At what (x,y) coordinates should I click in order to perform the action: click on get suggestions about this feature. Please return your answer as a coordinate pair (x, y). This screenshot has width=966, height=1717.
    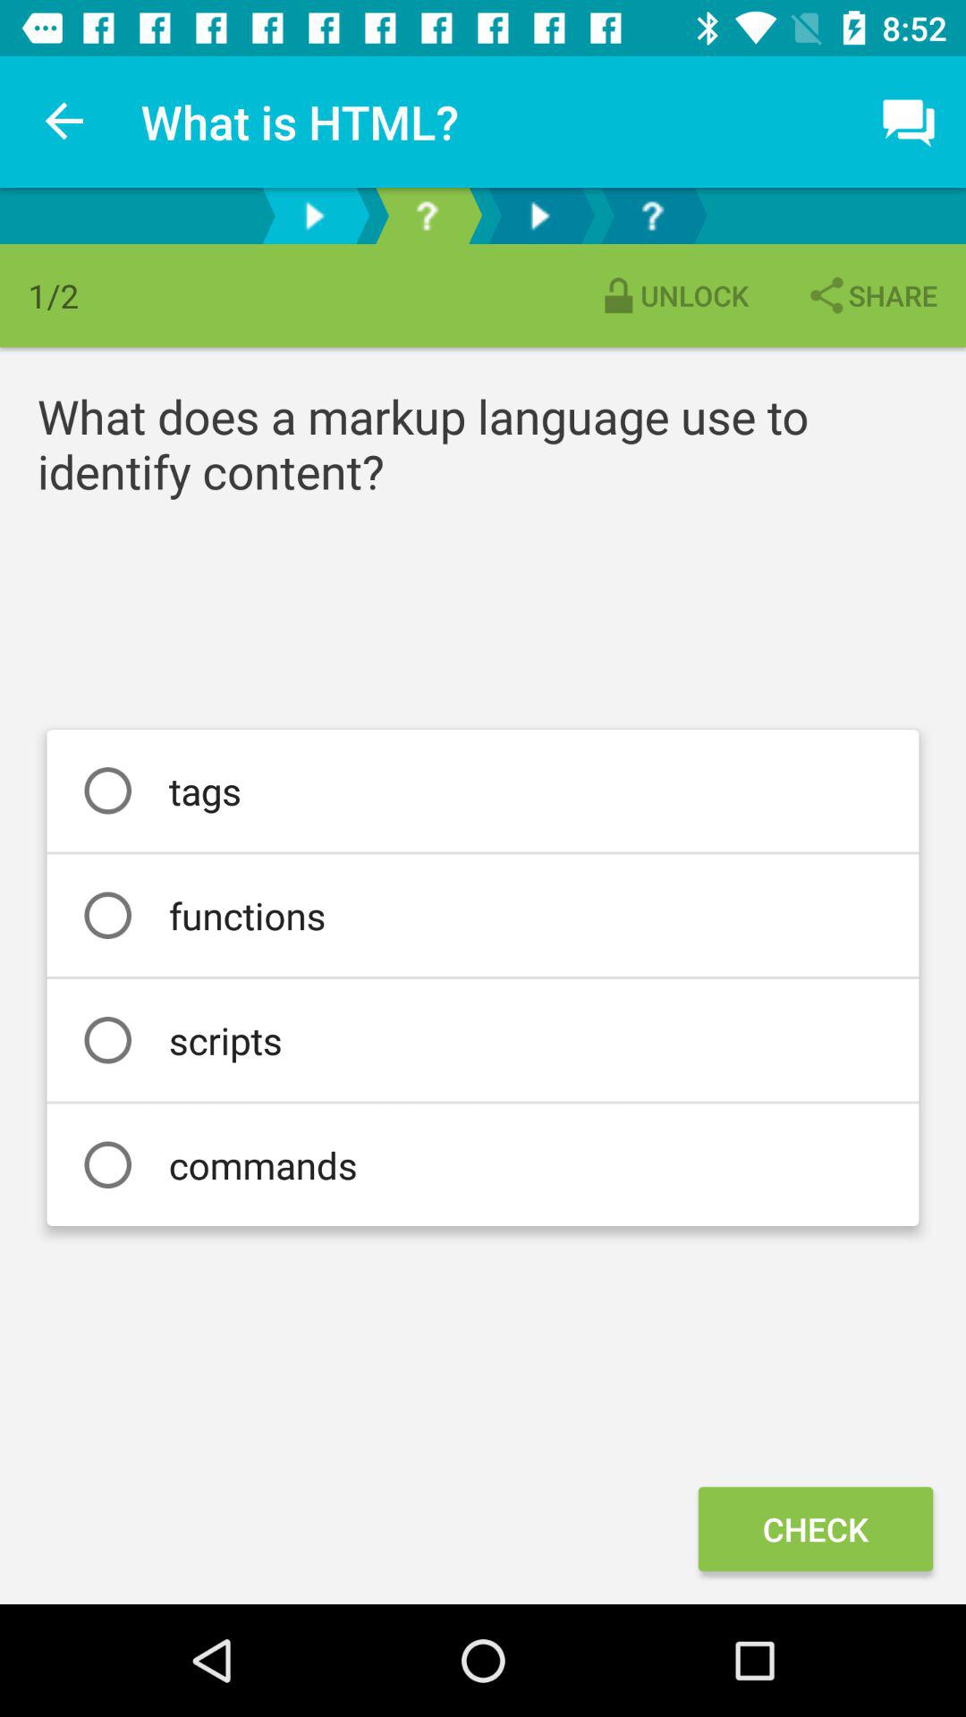
    Looking at the image, I should click on (652, 216).